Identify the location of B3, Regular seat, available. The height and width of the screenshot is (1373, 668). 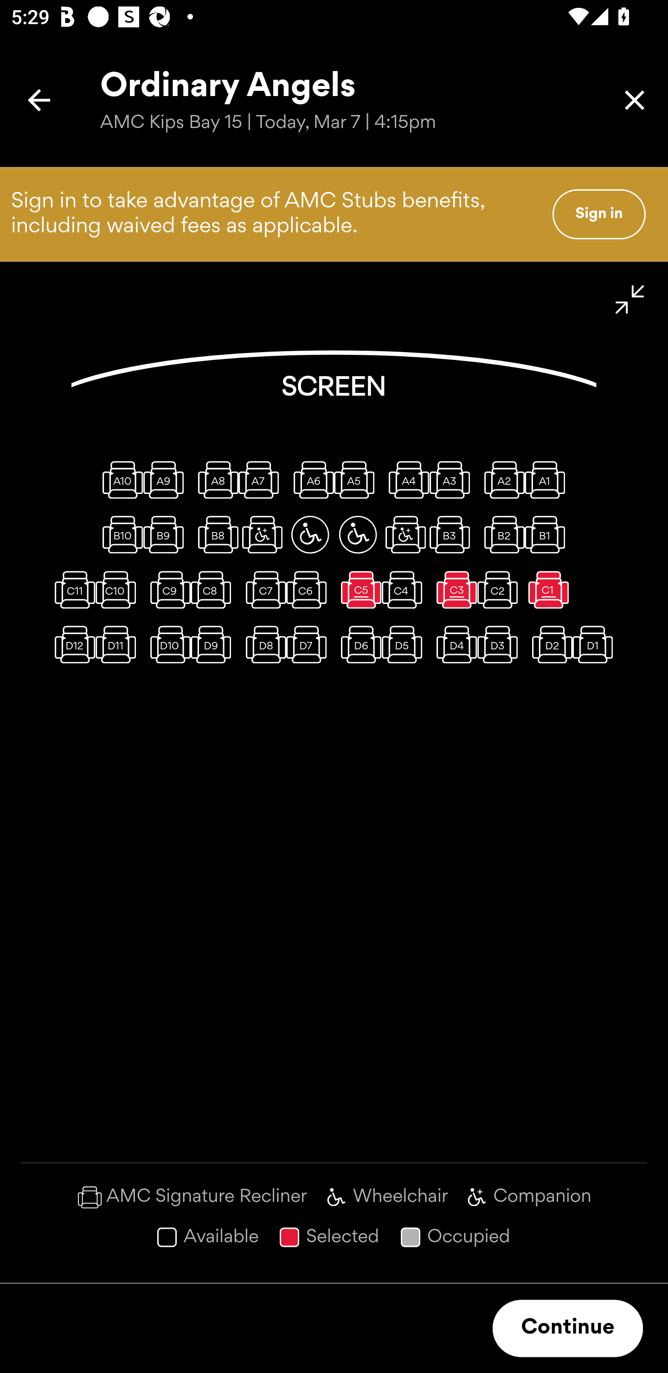
(453, 534).